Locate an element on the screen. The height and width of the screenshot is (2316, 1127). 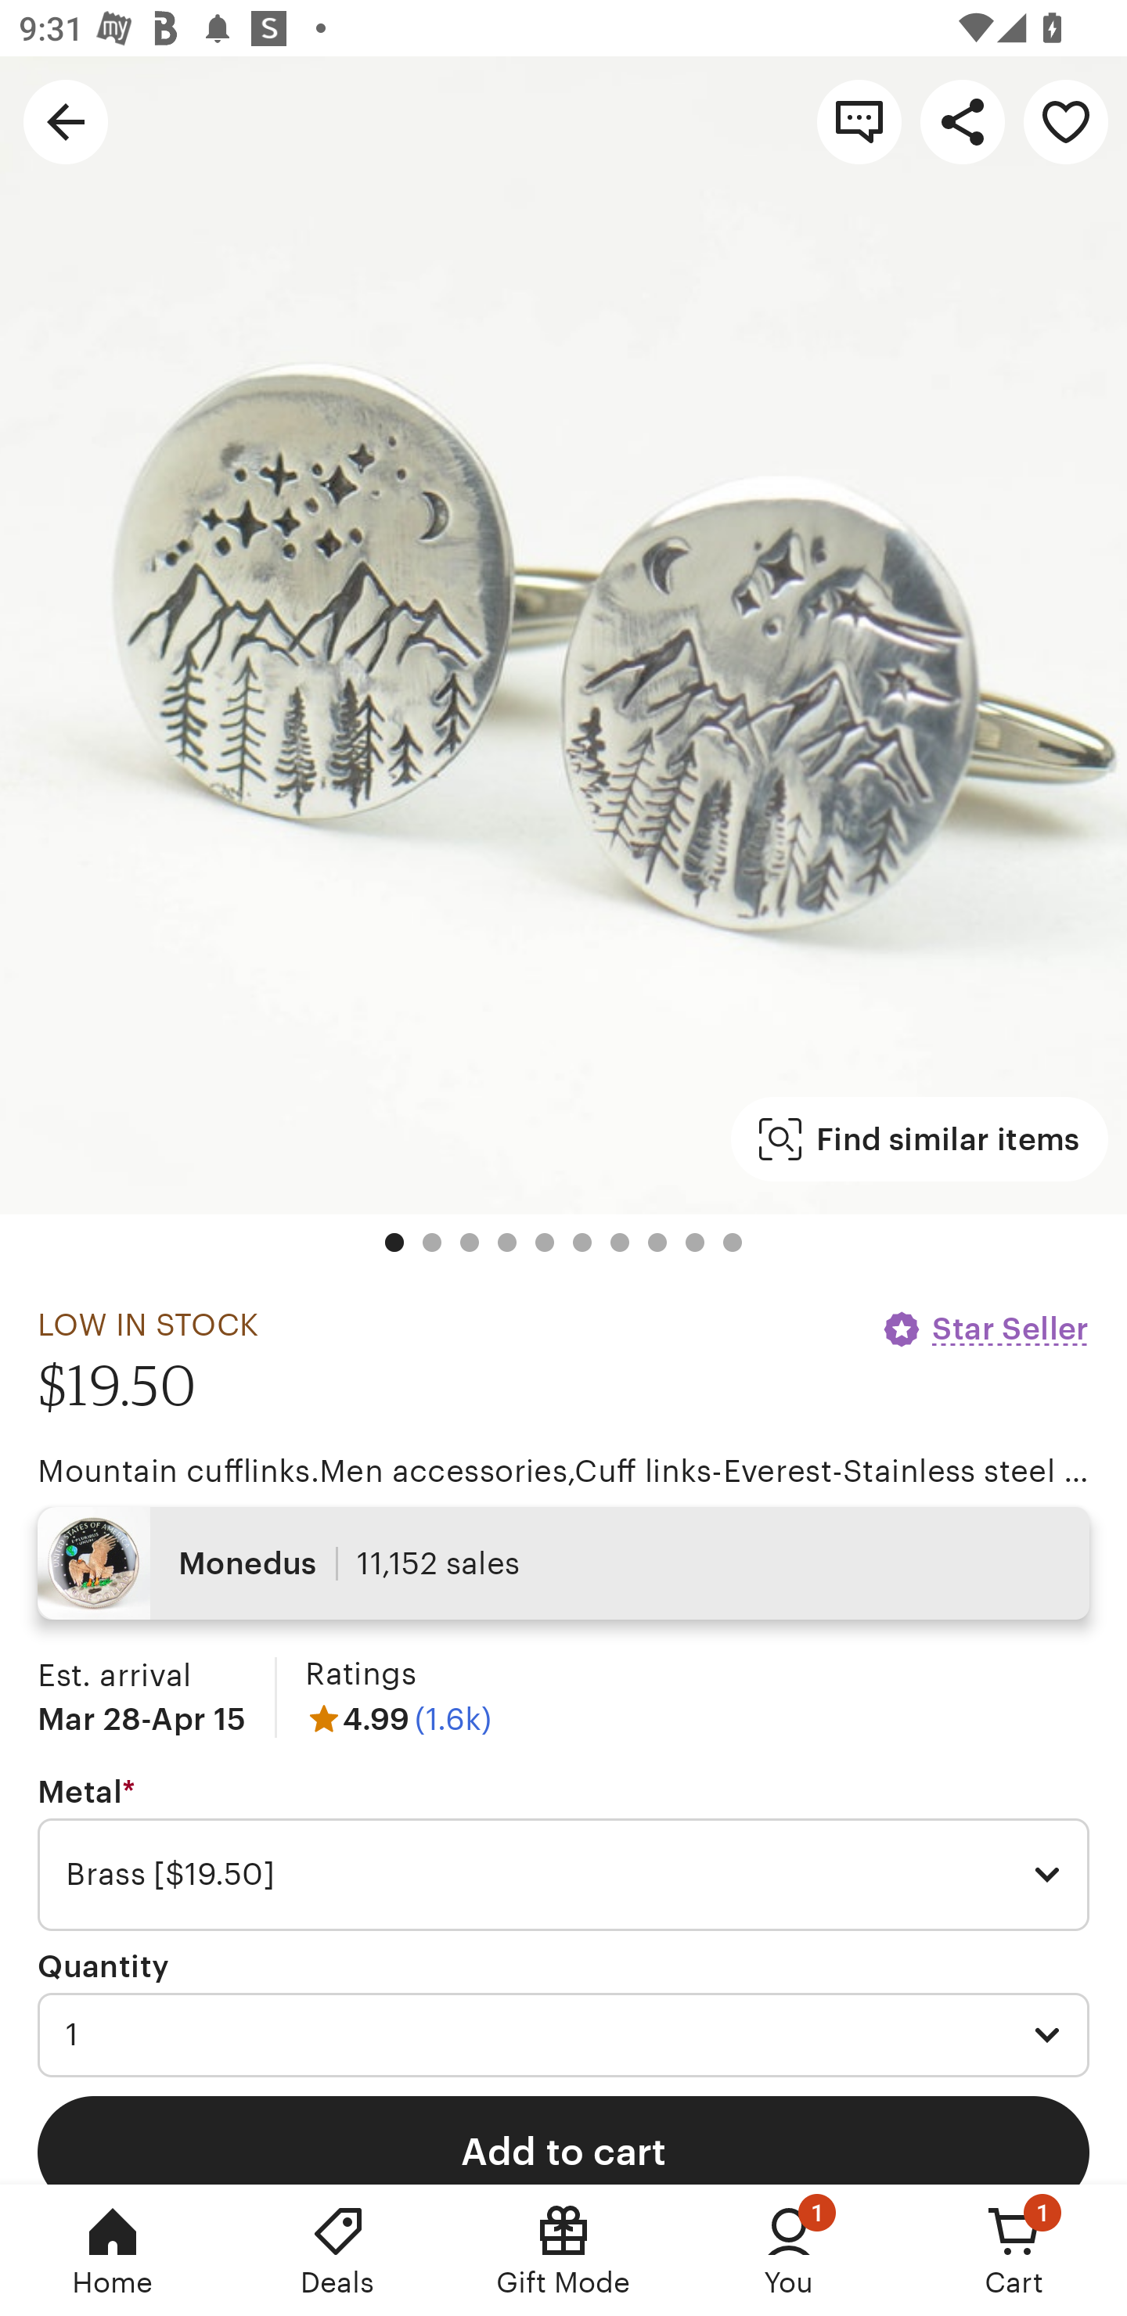
4.99 (1.6k) is located at coordinates (399, 1718).